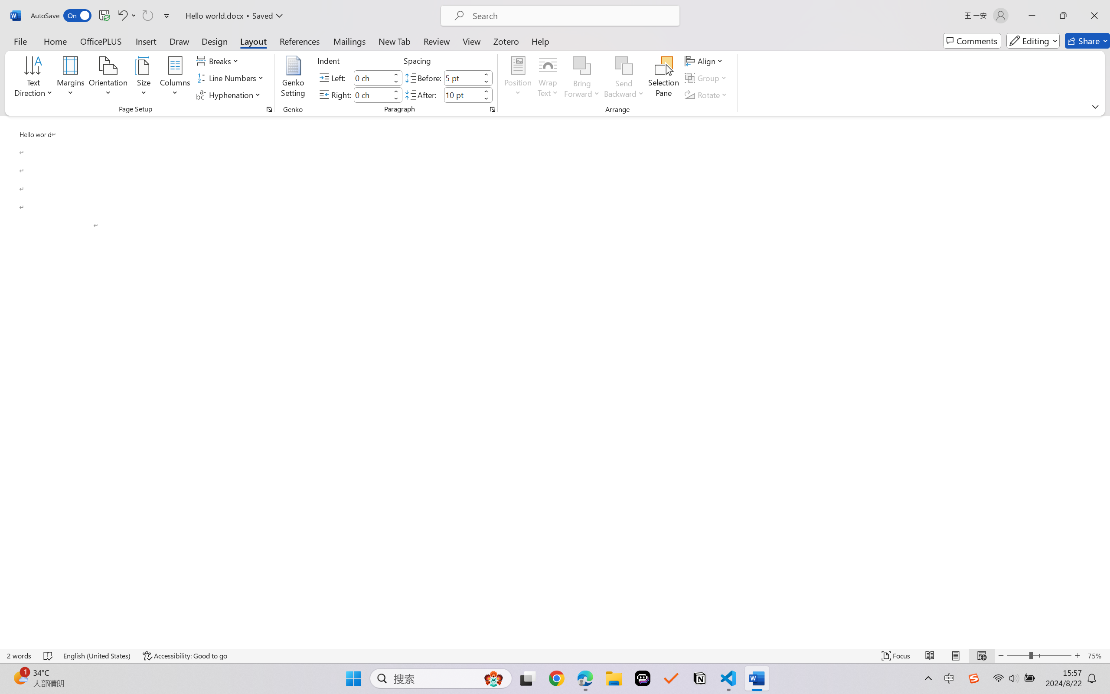 The height and width of the screenshot is (694, 1110). Describe the element at coordinates (108, 78) in the screenshot. I see `Orientation` at that location.